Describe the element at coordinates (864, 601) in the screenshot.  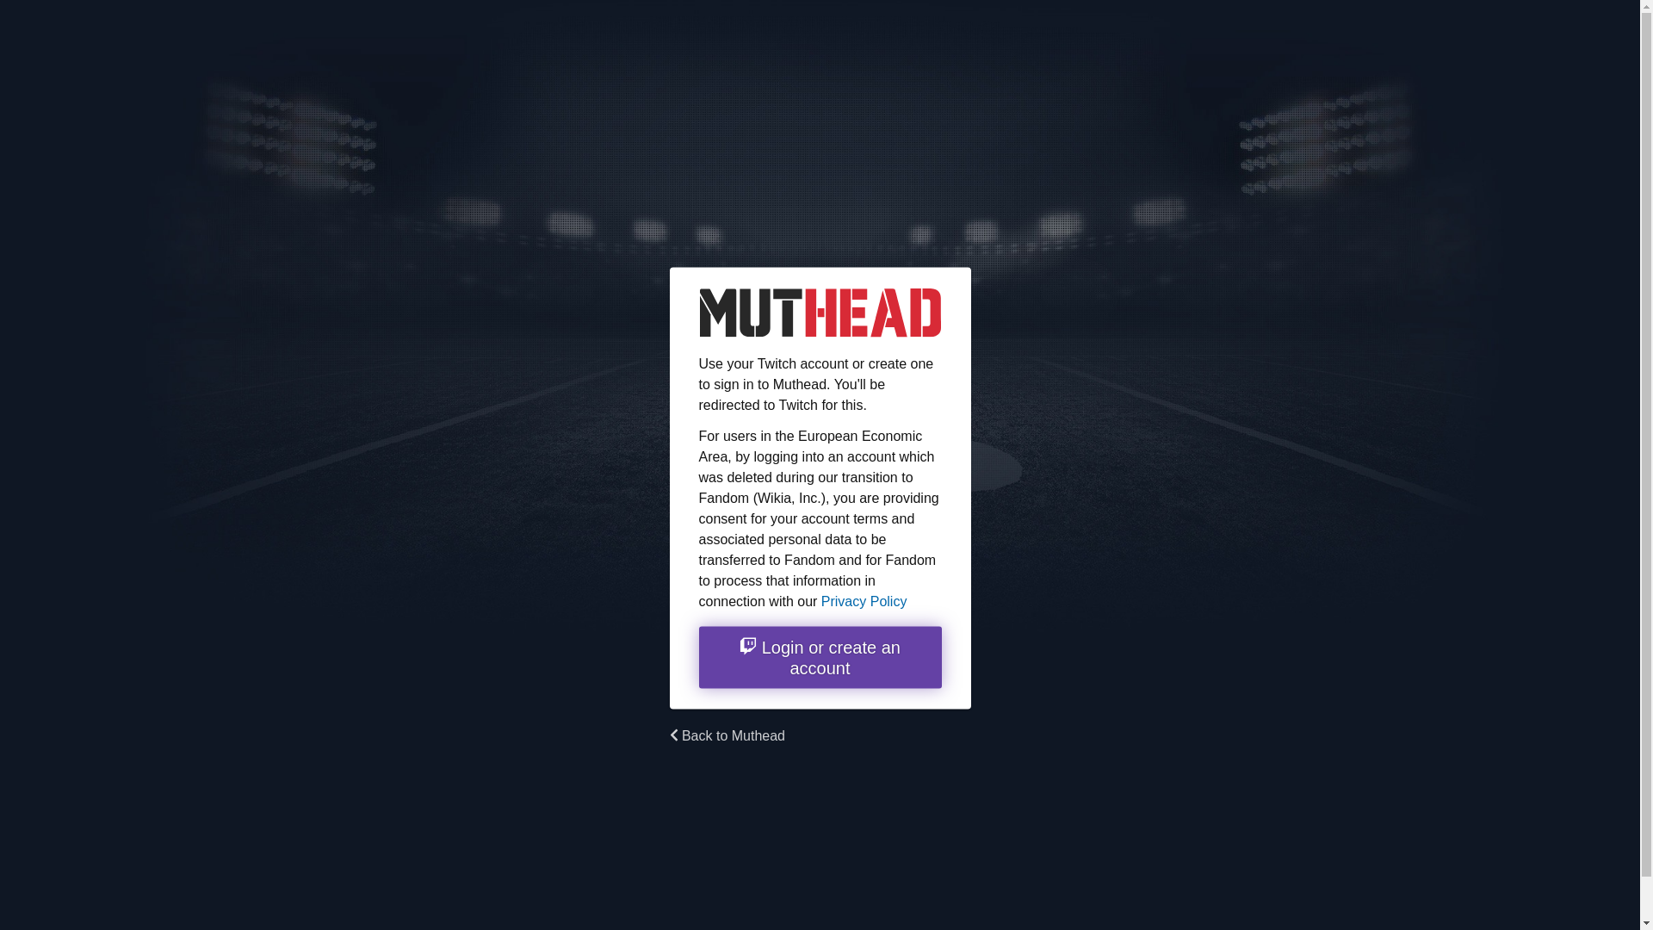
I see `Privacy Policy` at that location.